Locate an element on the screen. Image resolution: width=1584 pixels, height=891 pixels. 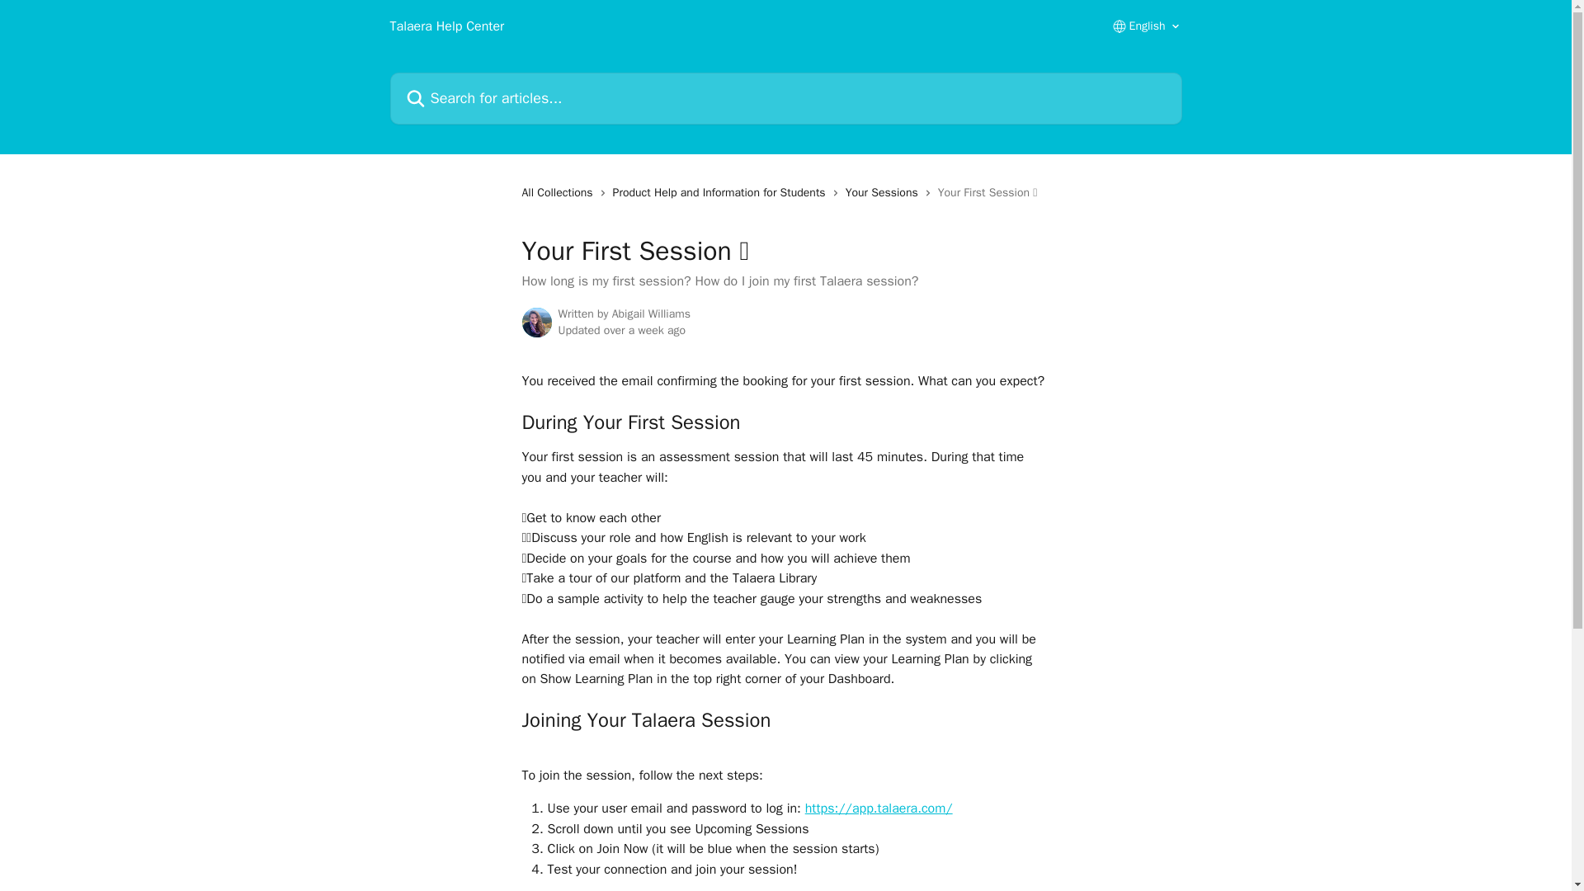
Product Help and Information for Students is located at coordinates (723, 193).